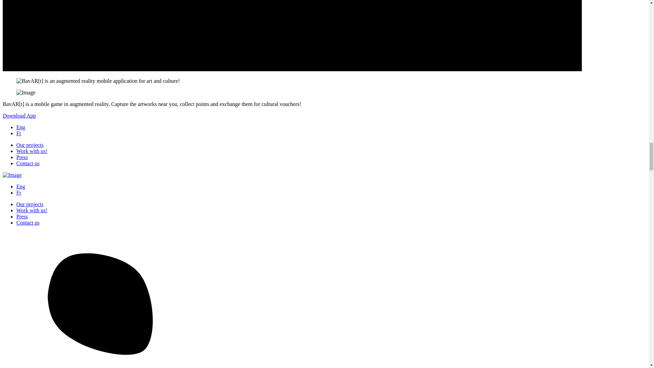 The height and width of the screenshot is (368, 654). Describe the element at coordinates (28, 223) in the screenshot. I see `Contact us` at that location.